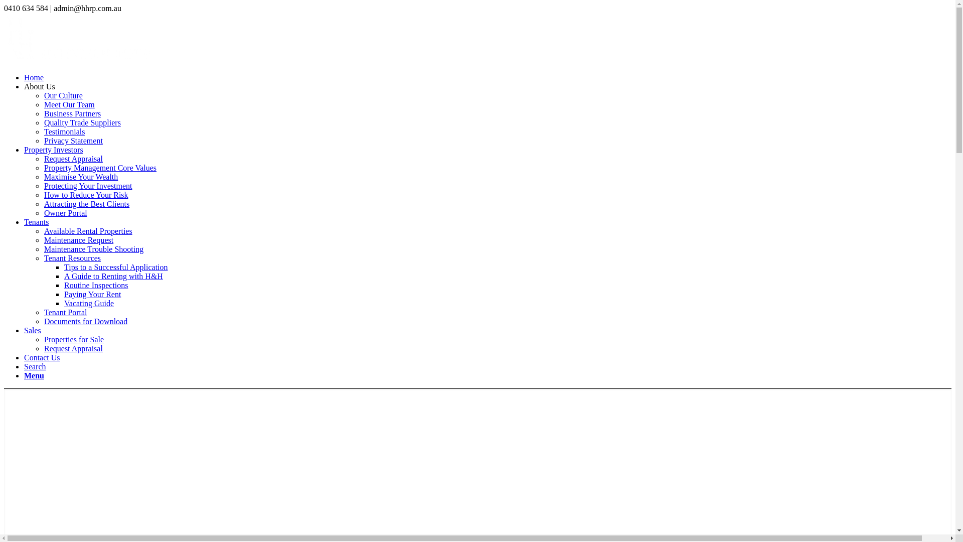 The height and width of the screenshot is (542, 963). I want to click on Property Investors, so click(54, 150).